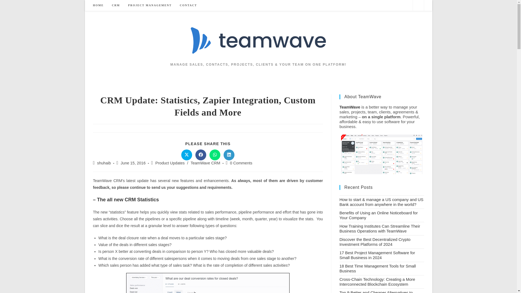 This screenshot has height=293, width=521. Describe the element at coordinates (150, 5) in the screenshot. I see `PROJECT MANAGEMENT` at that location.